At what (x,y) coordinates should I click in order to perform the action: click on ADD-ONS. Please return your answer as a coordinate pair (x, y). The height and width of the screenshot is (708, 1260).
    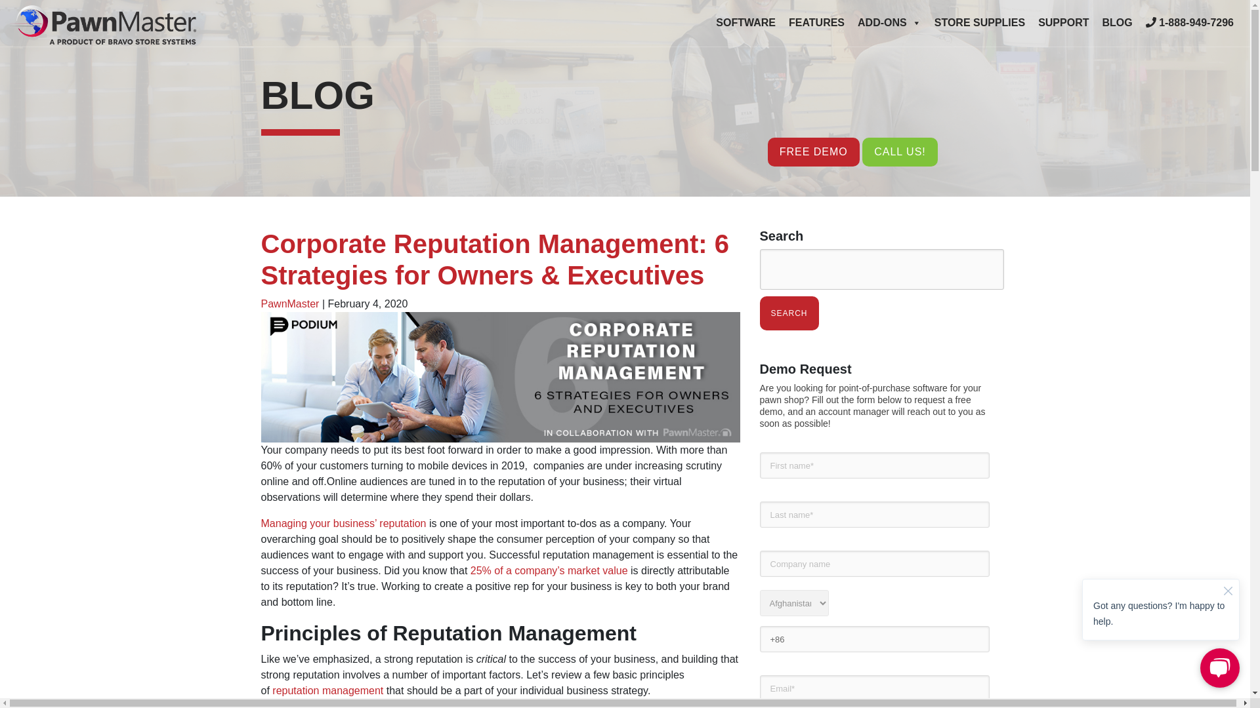
    Looking at the image, I should click on (889, 23).